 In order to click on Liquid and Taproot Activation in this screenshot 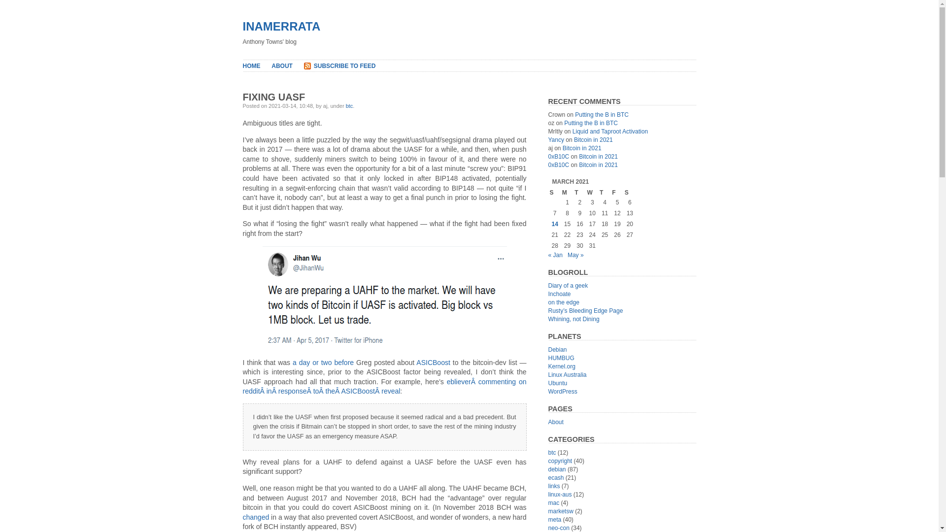, I will do `click(610, 132)`.